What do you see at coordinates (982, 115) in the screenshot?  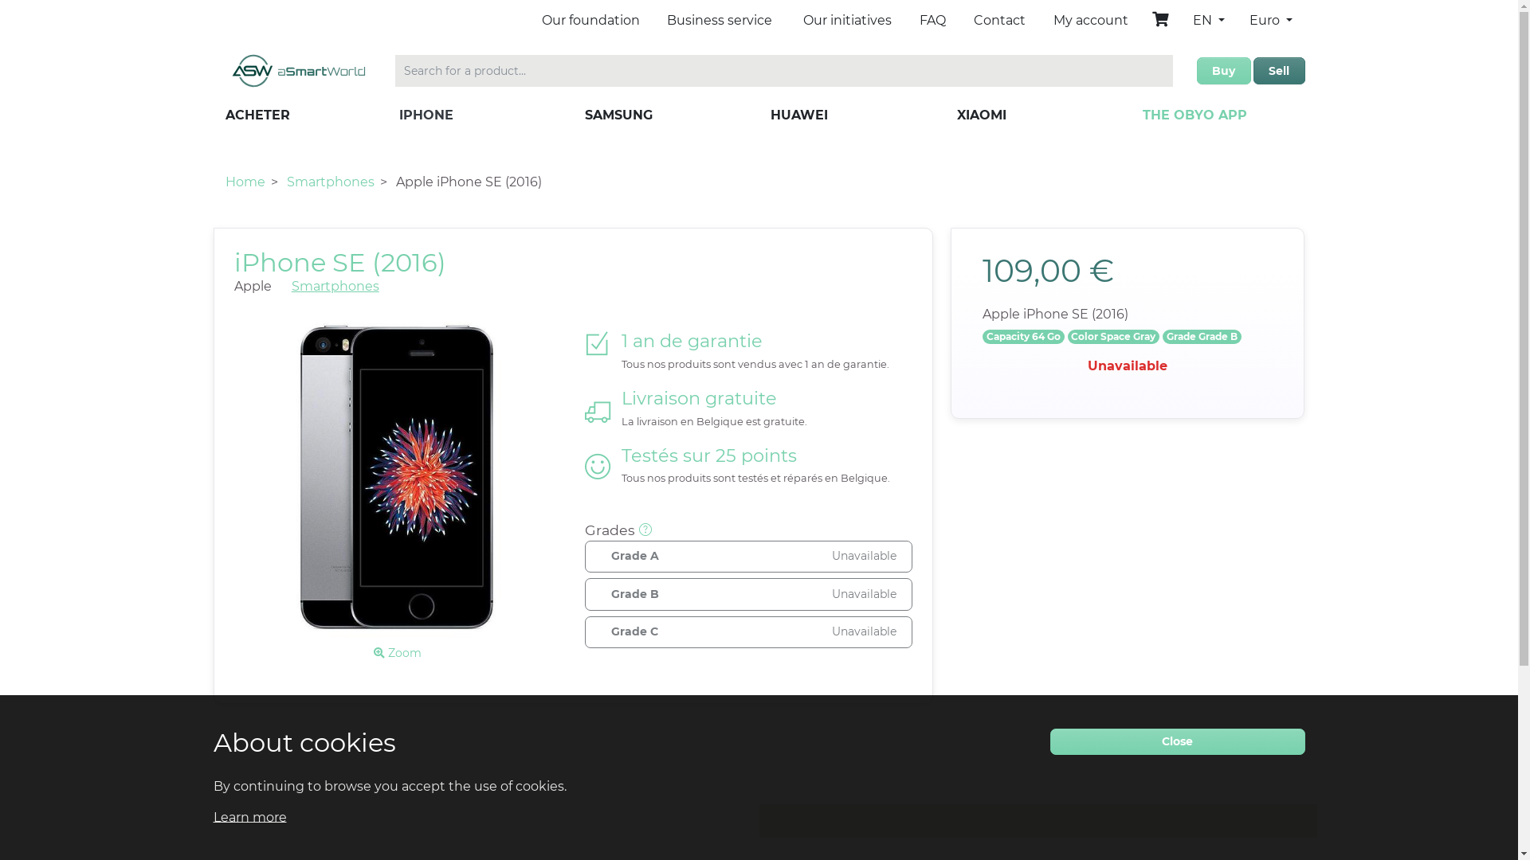 I see `XIAOMI` at bounding box center [982, 115].